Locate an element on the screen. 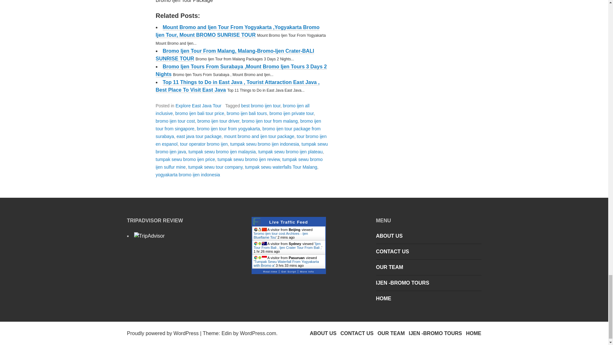  bromo ijen private tour is located at coordinates (292, 113).